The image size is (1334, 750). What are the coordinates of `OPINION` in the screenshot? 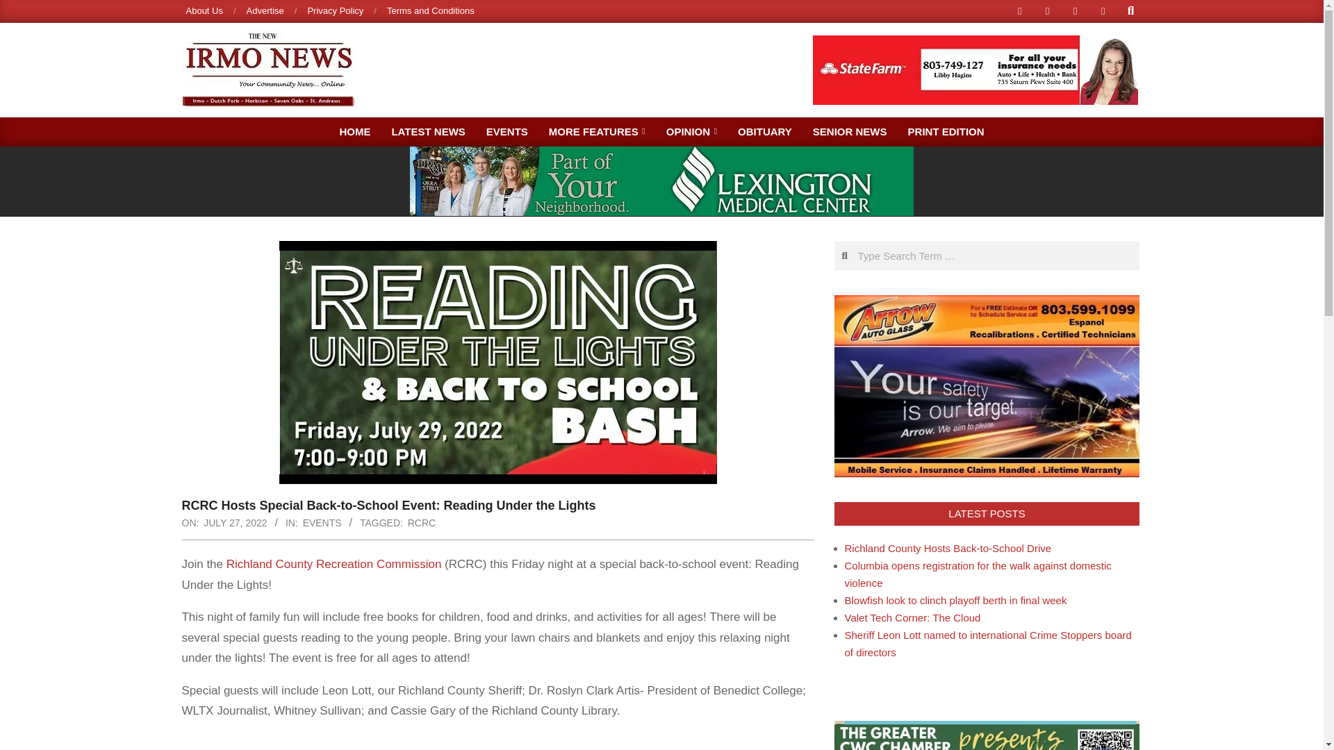 It's located at (691, 131).